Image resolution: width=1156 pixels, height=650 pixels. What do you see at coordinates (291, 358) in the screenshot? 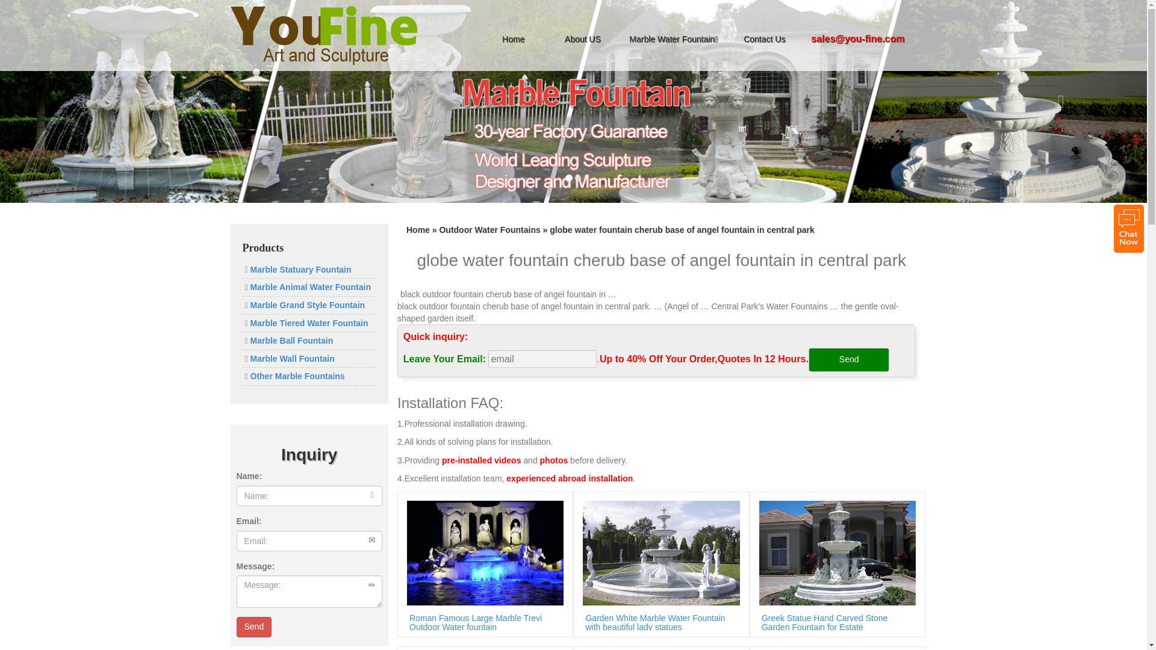
I see `Marble Wall Fountain` at bounding box center [291, 358].